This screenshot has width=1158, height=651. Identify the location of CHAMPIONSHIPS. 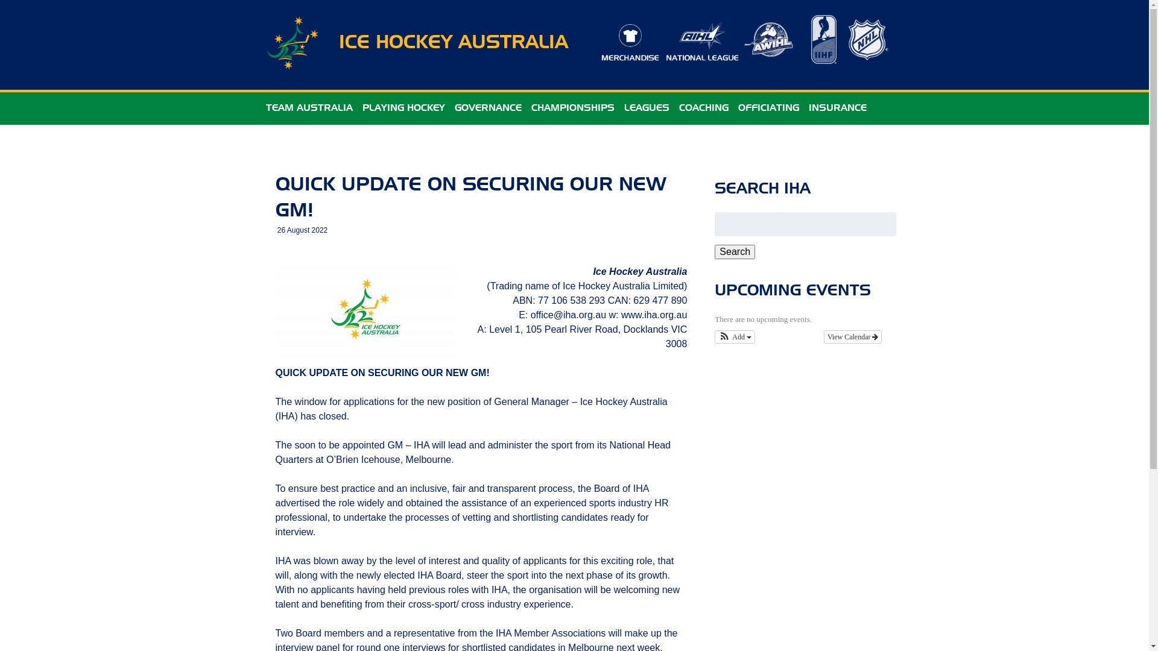
(572, 108).